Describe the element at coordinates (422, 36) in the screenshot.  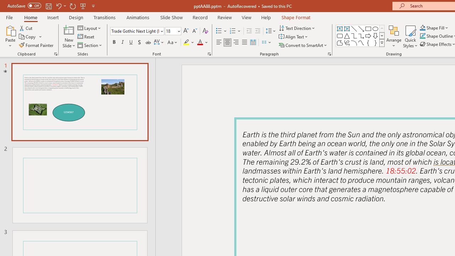
I see `Shape Outline Teal, Accent 1` at that location.